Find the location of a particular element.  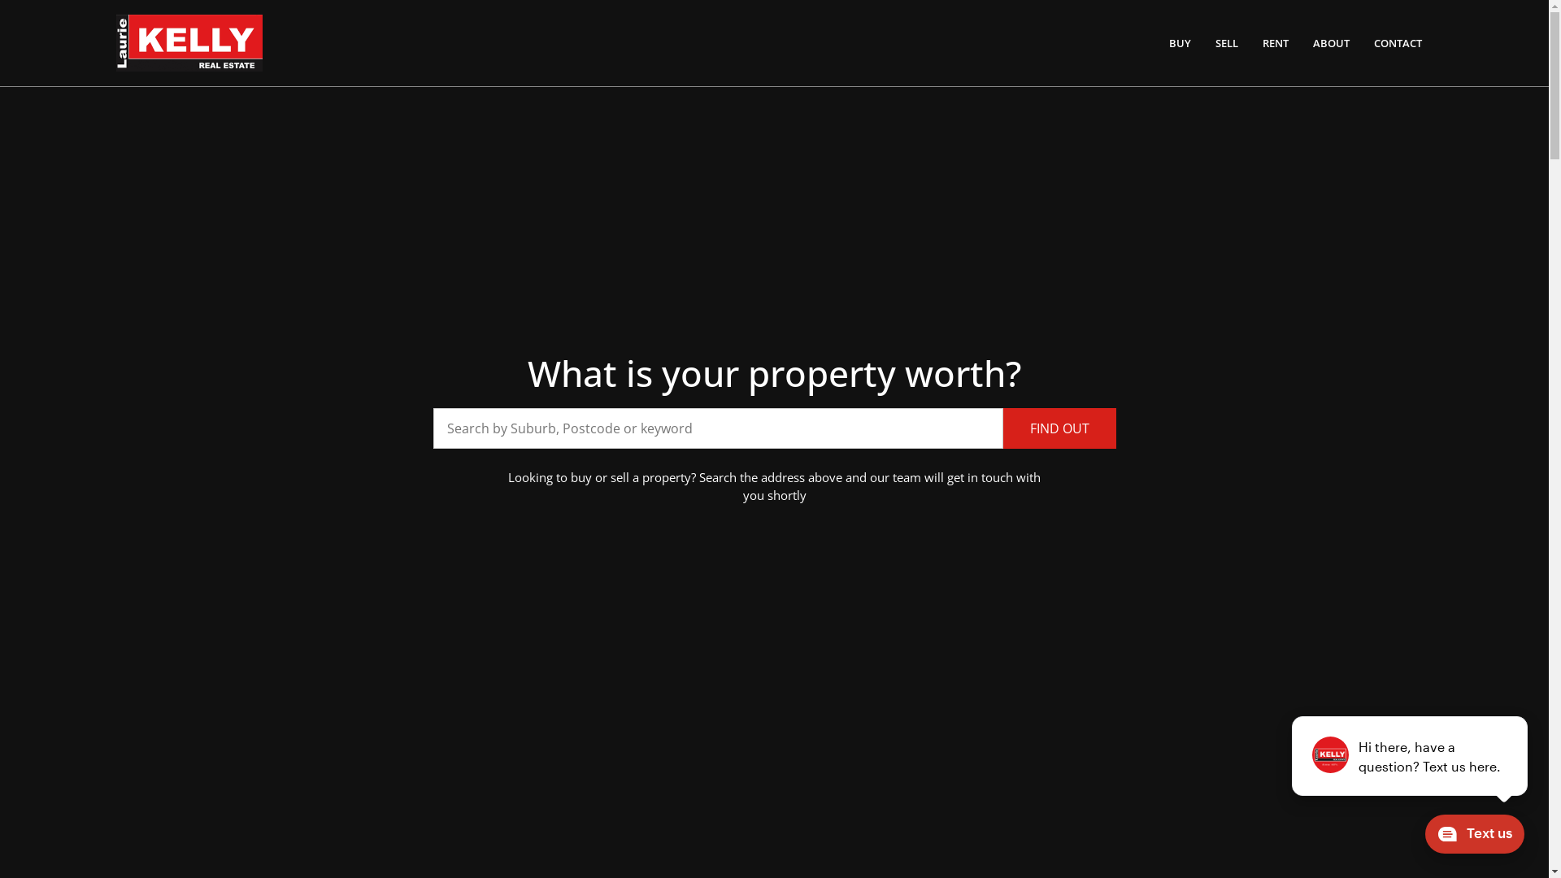

CONTACT is located at coordinates (1398, 43).